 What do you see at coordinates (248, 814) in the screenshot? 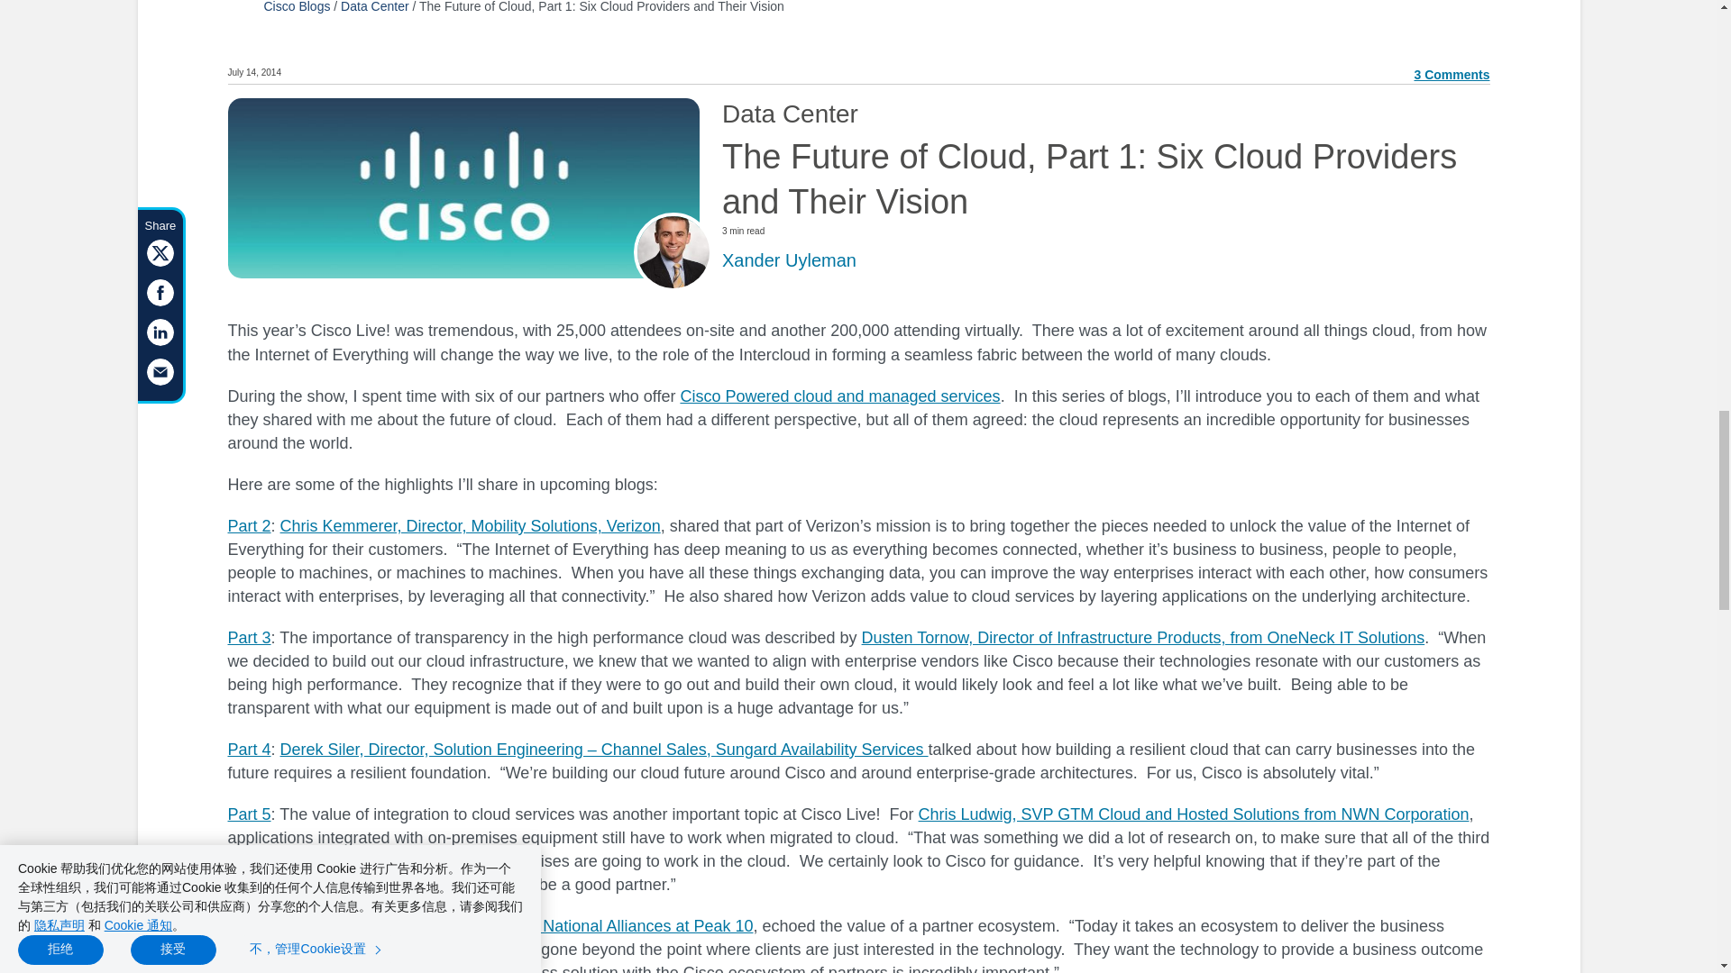
I see `Part 5` at bounding box center [248, 814].